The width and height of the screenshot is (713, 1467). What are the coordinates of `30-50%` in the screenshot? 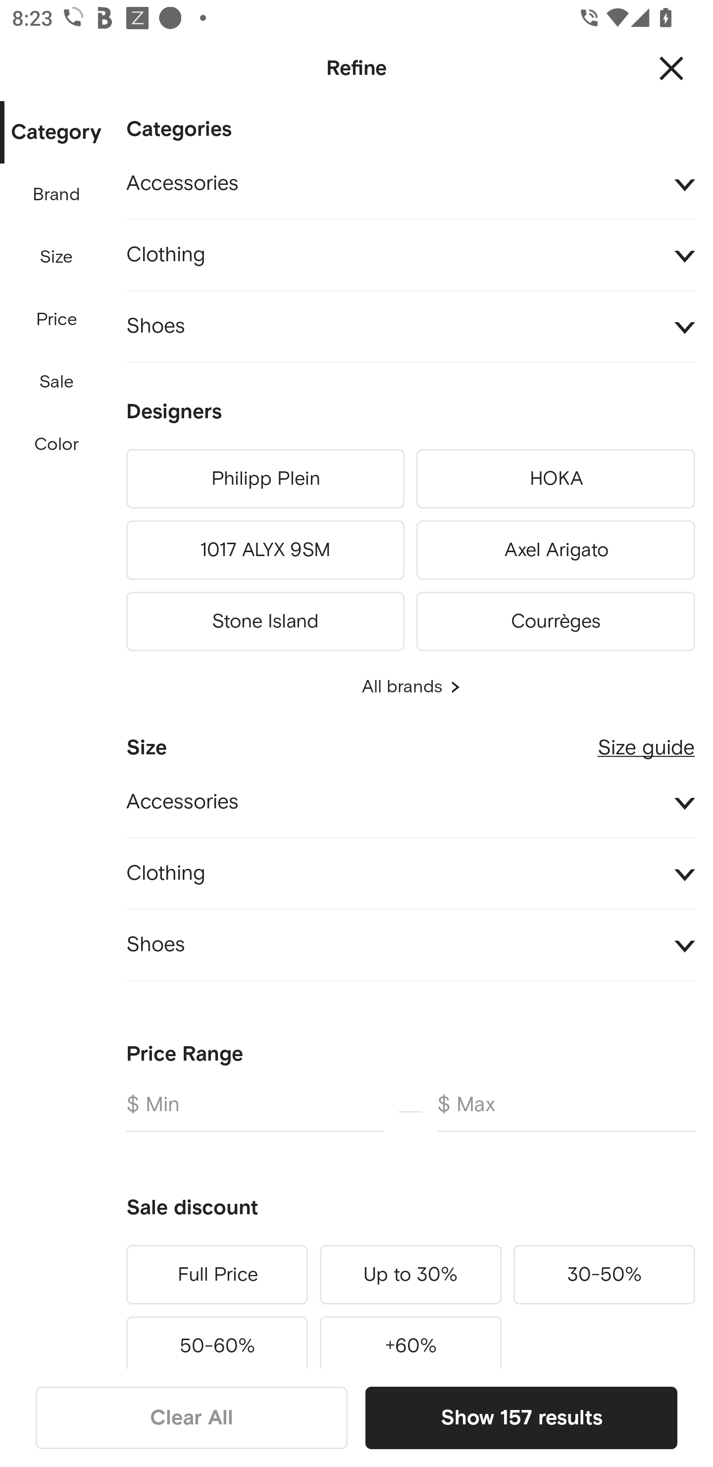 It's located at (604, 1275).